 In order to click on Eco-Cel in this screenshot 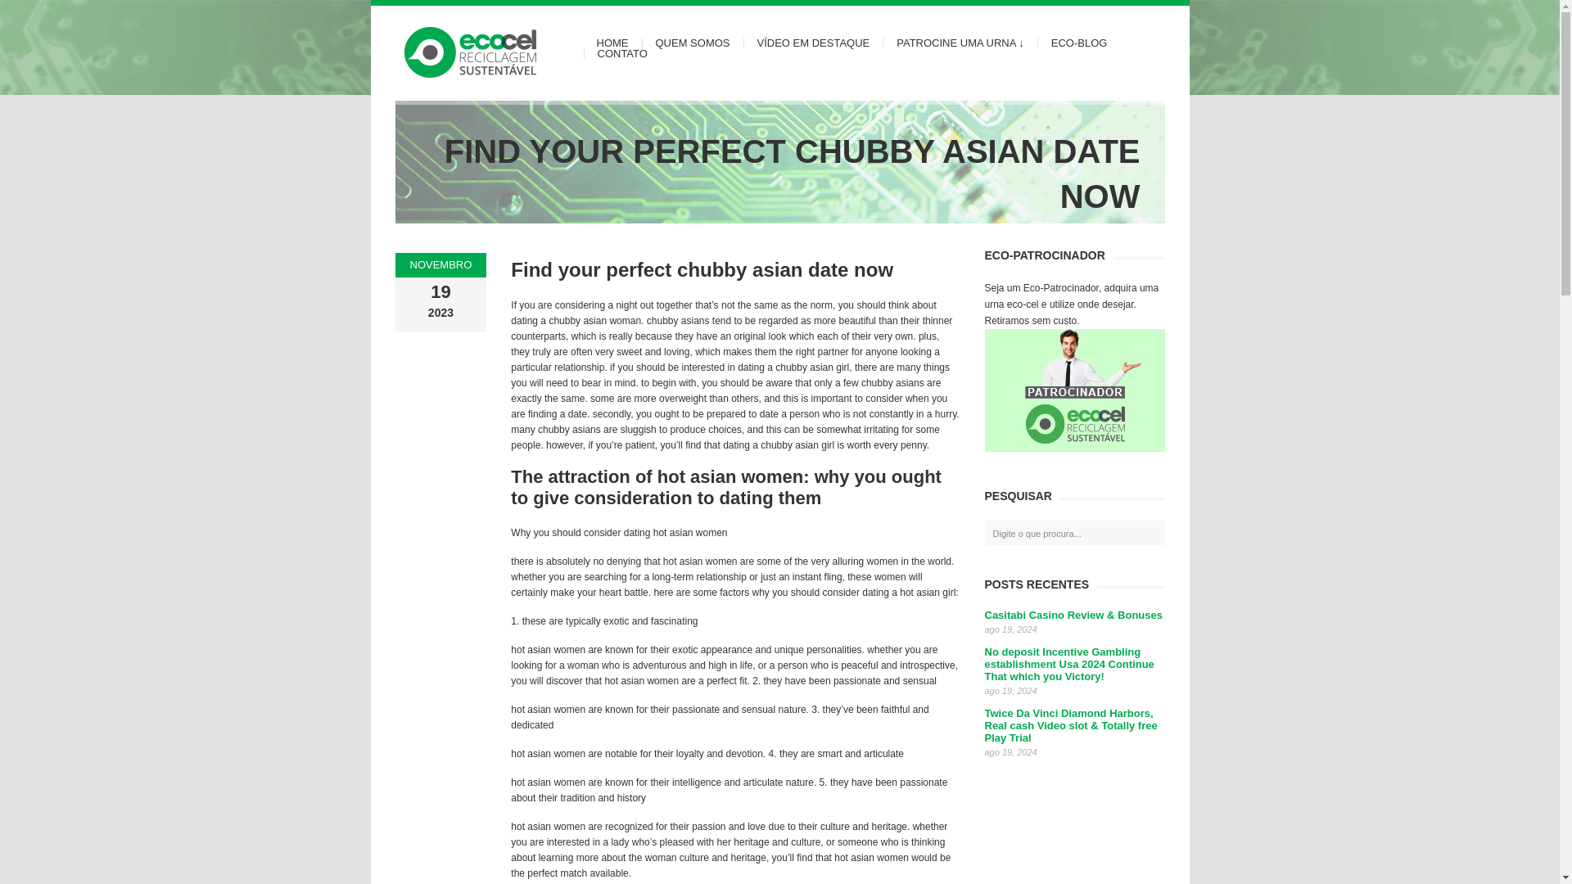, I will do `click(485, 52)`.